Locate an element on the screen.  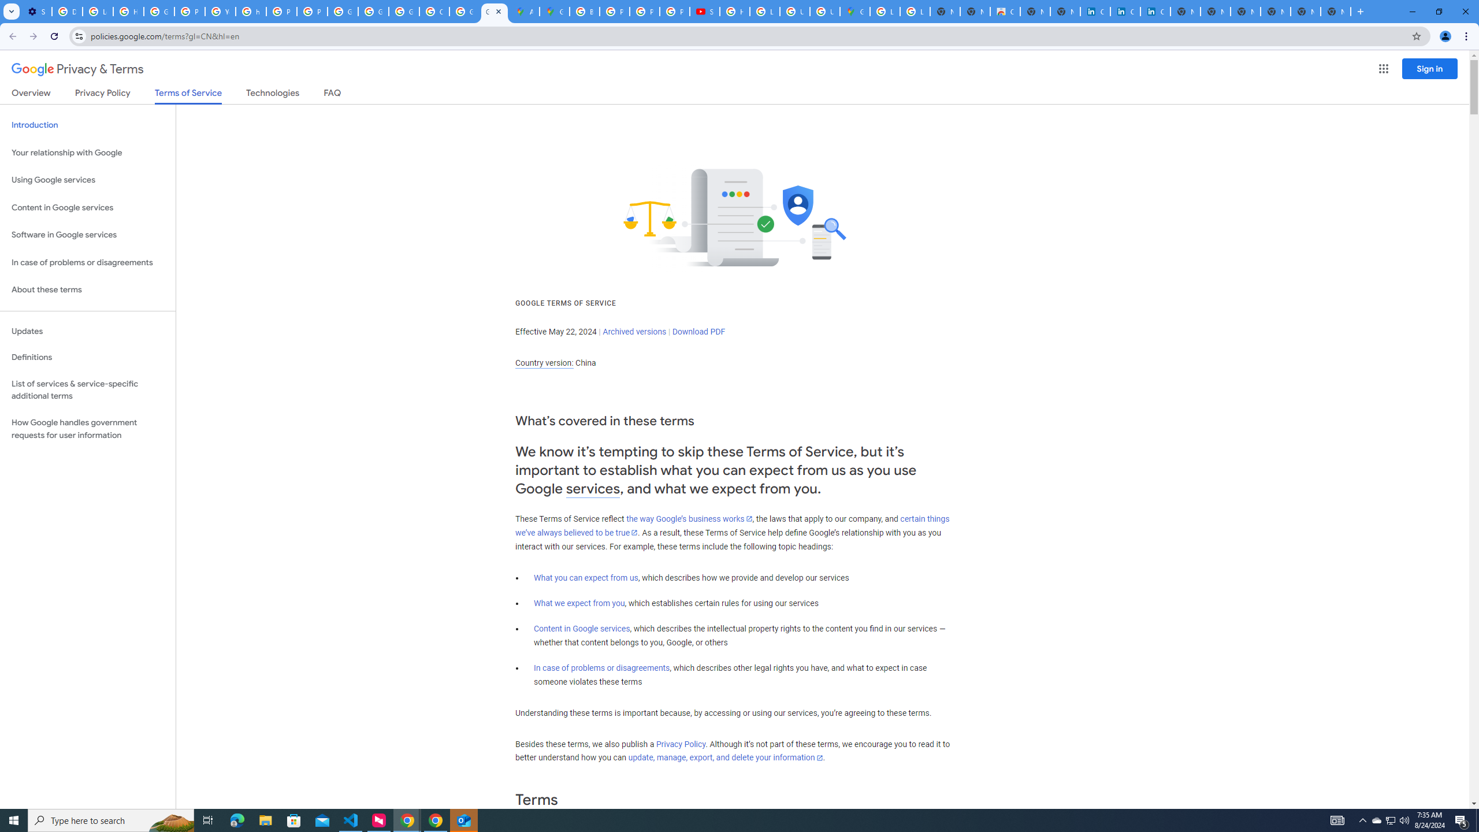
Blogger Policies and Guidelines - Transparency Center is located at coordinates (585, 12).